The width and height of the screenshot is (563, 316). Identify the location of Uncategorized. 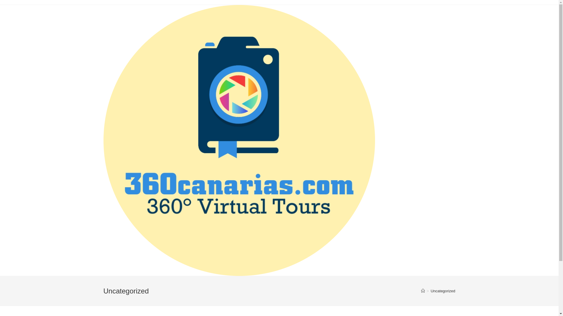
(443, 291).